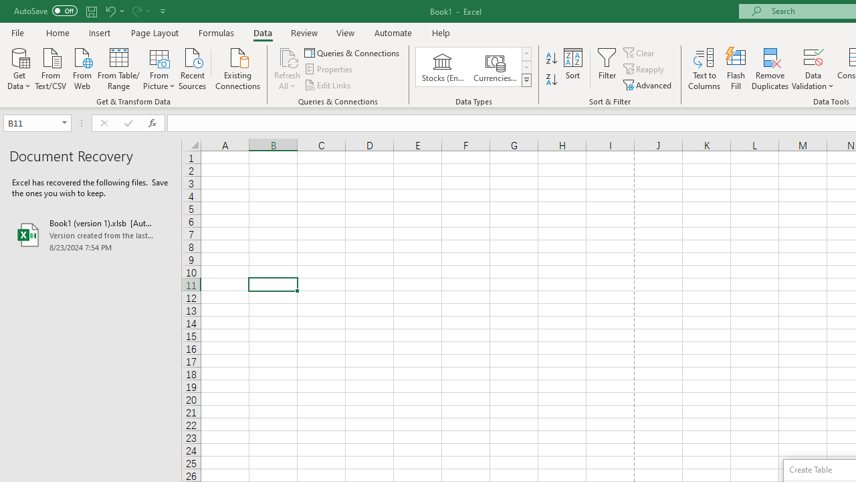 The width and height of the screenshot is (856, 482). Describe the element at coordinates (91, 11) in the screenshot. I see `Save` at that location.